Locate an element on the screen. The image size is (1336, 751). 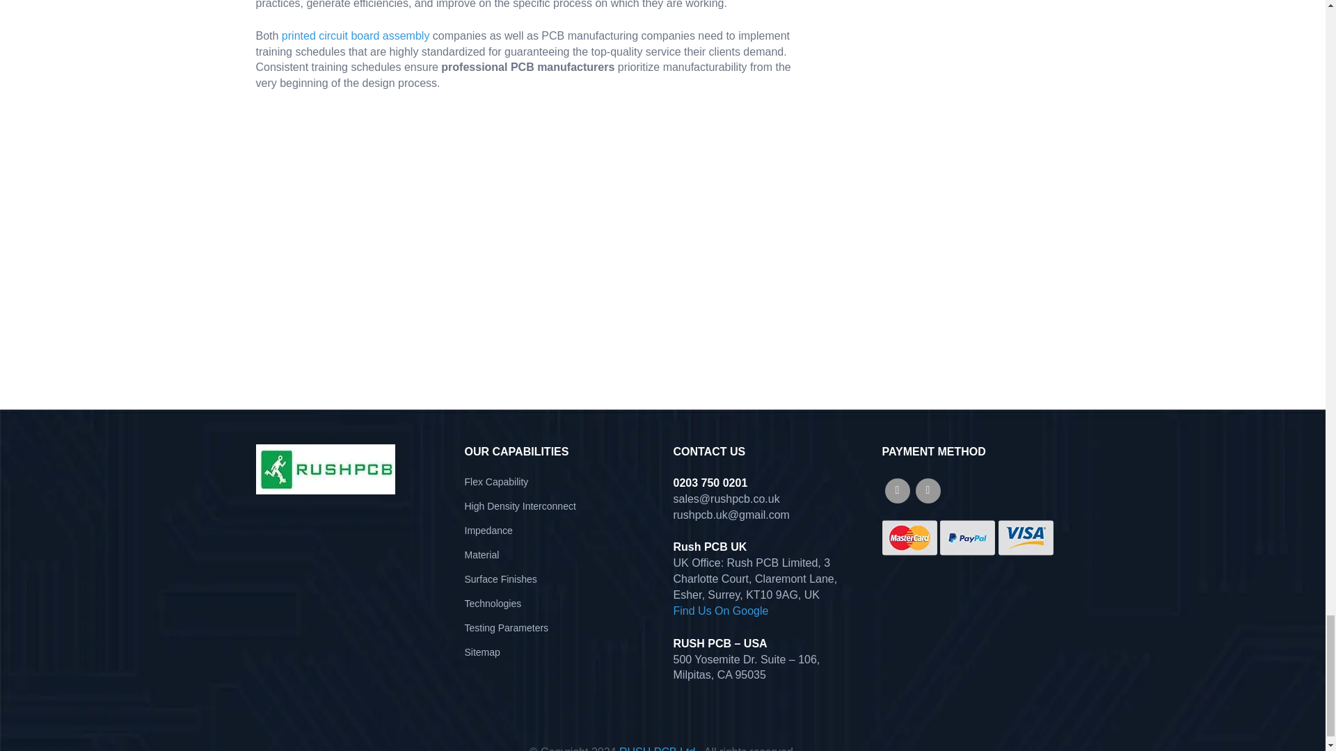
Twitter is located at coordinates (928, 490).